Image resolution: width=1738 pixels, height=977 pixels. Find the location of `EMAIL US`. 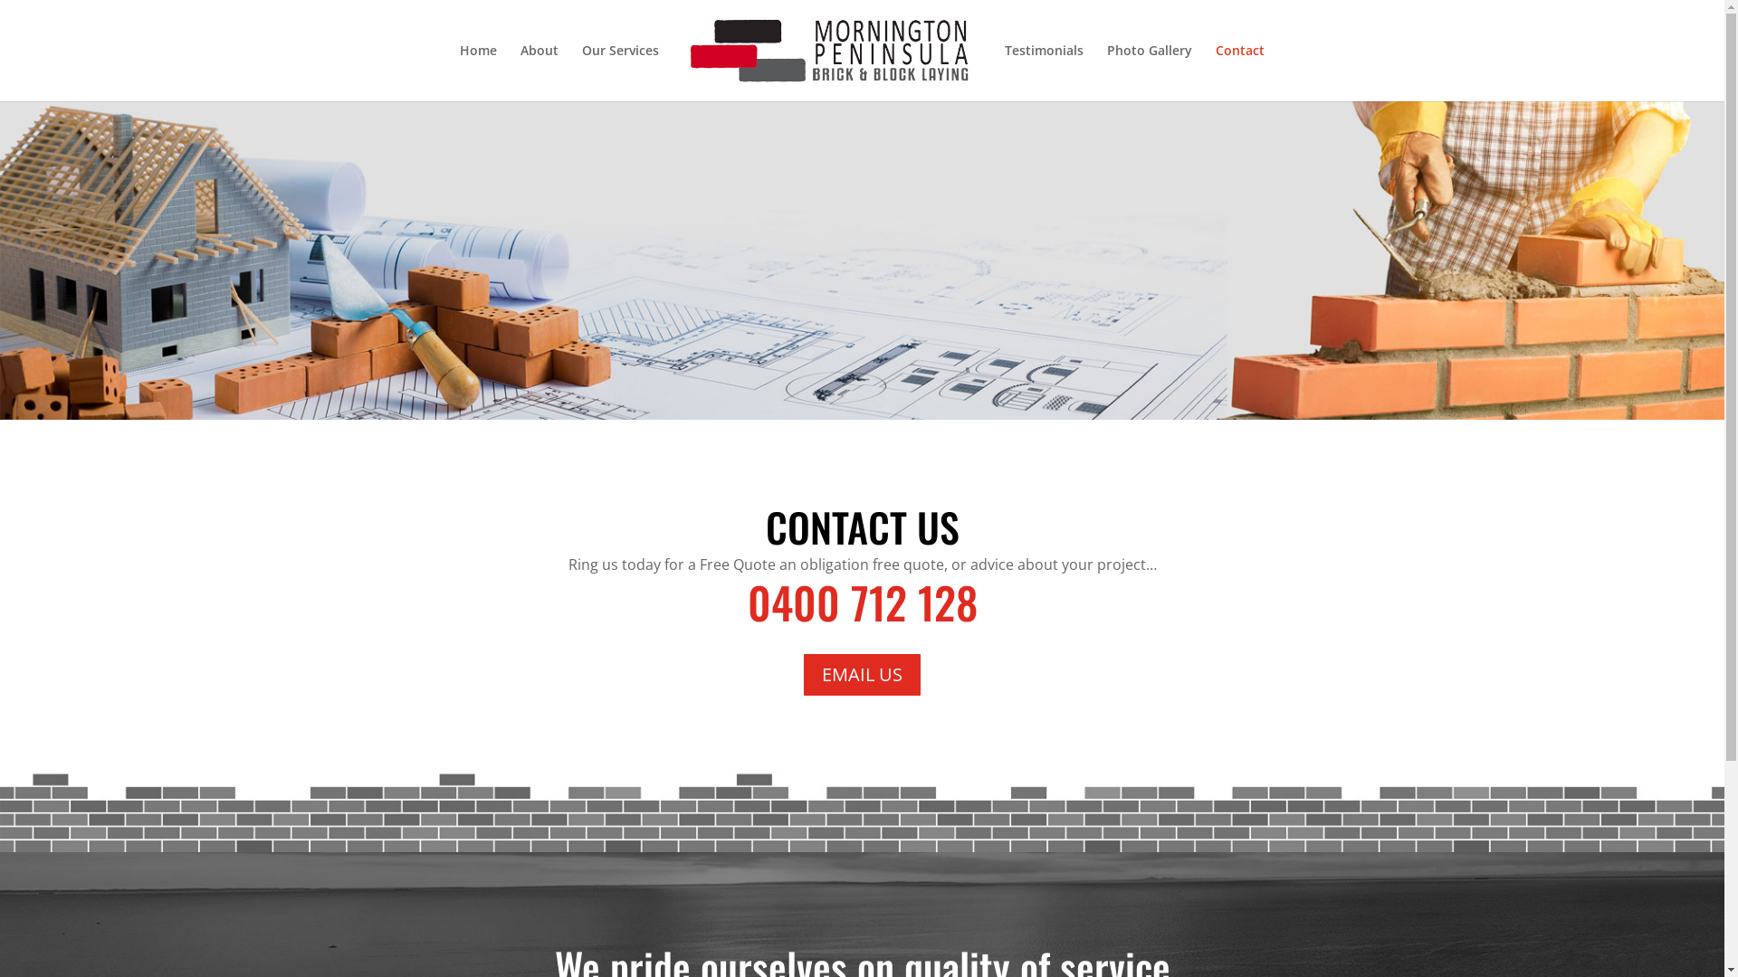

EMAIL US is located at coordinates (862, 675).